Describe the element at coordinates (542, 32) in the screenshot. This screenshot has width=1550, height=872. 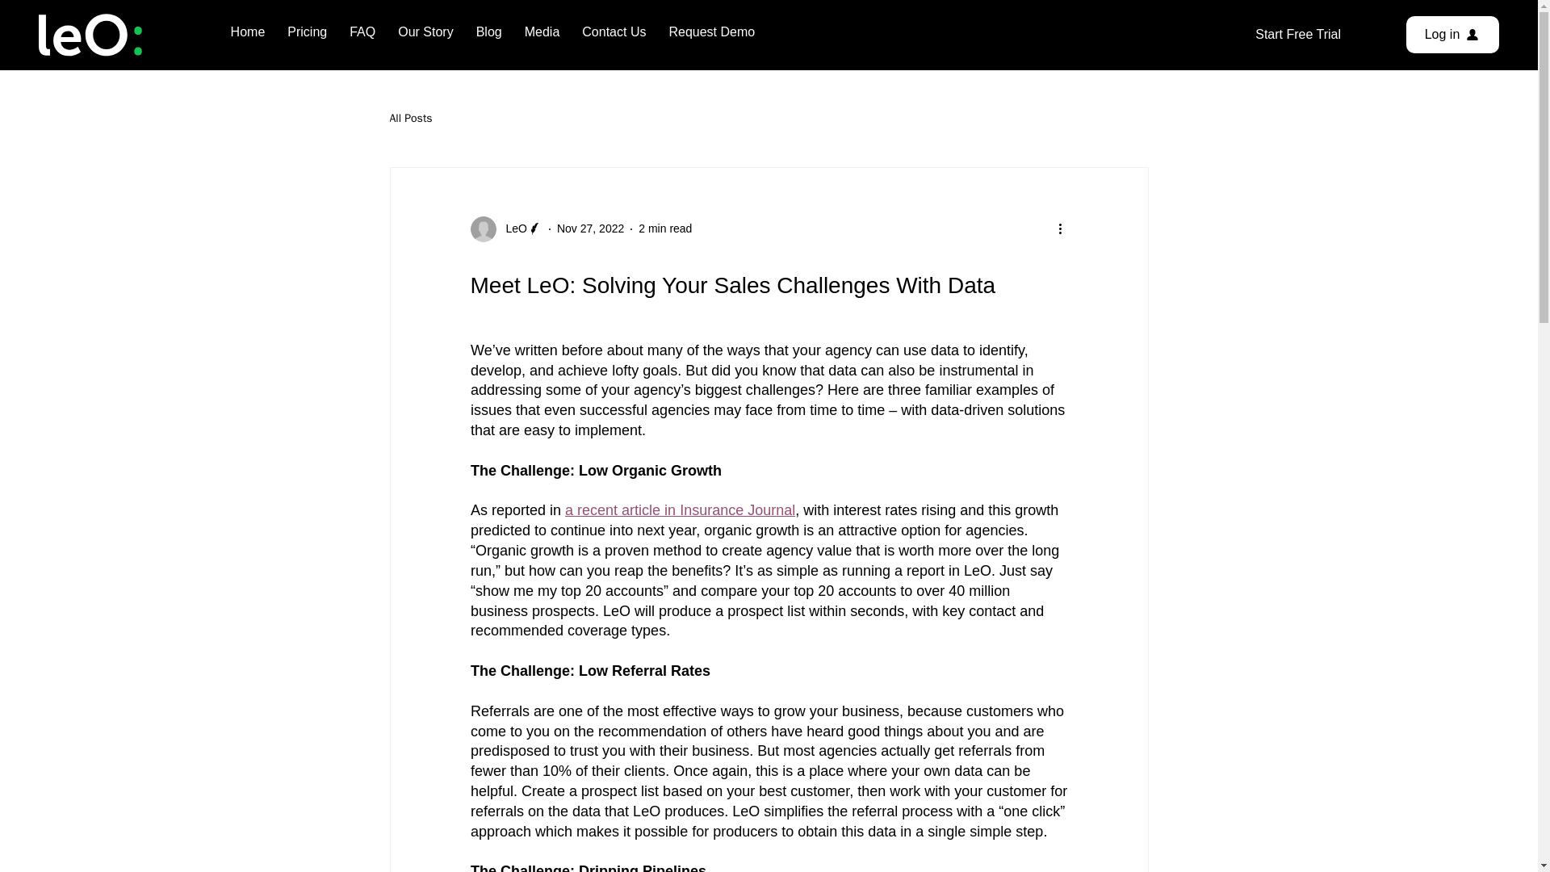
I see `Media` at that location.